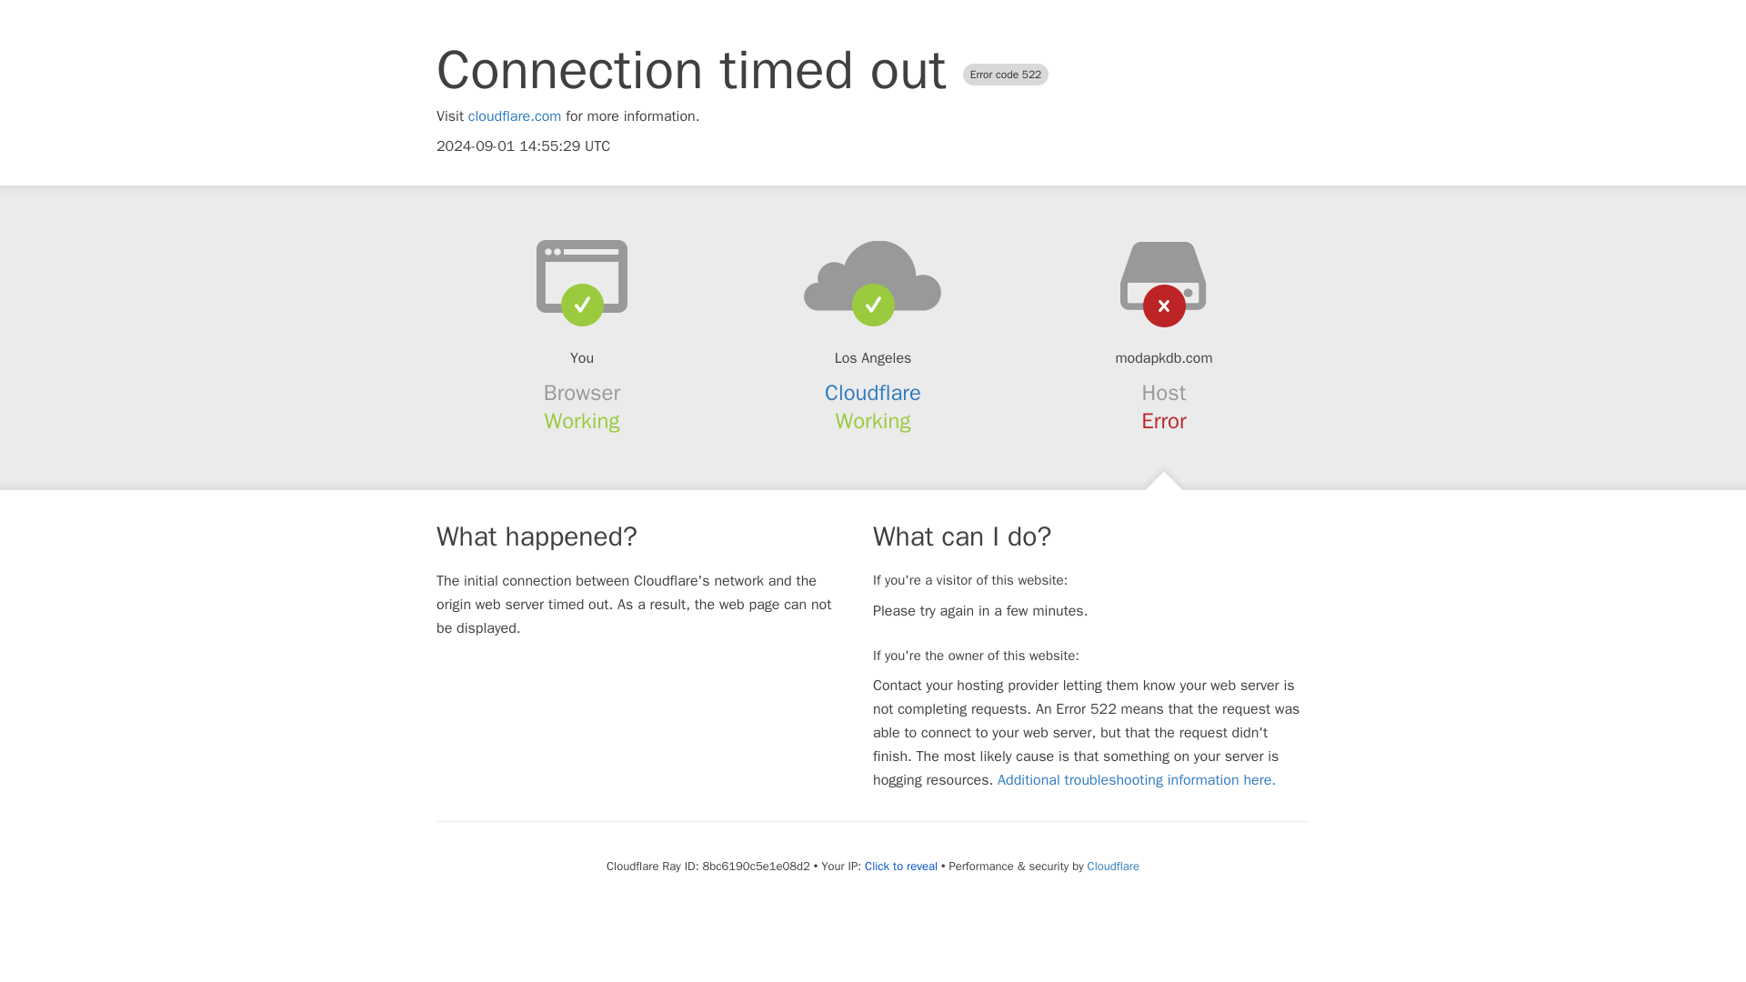  I want to click on Cloudflare, so click(1113, 866).